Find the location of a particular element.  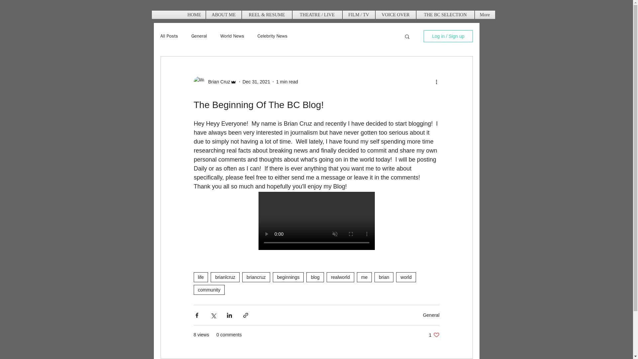

world is located at coordinates (406, 277).